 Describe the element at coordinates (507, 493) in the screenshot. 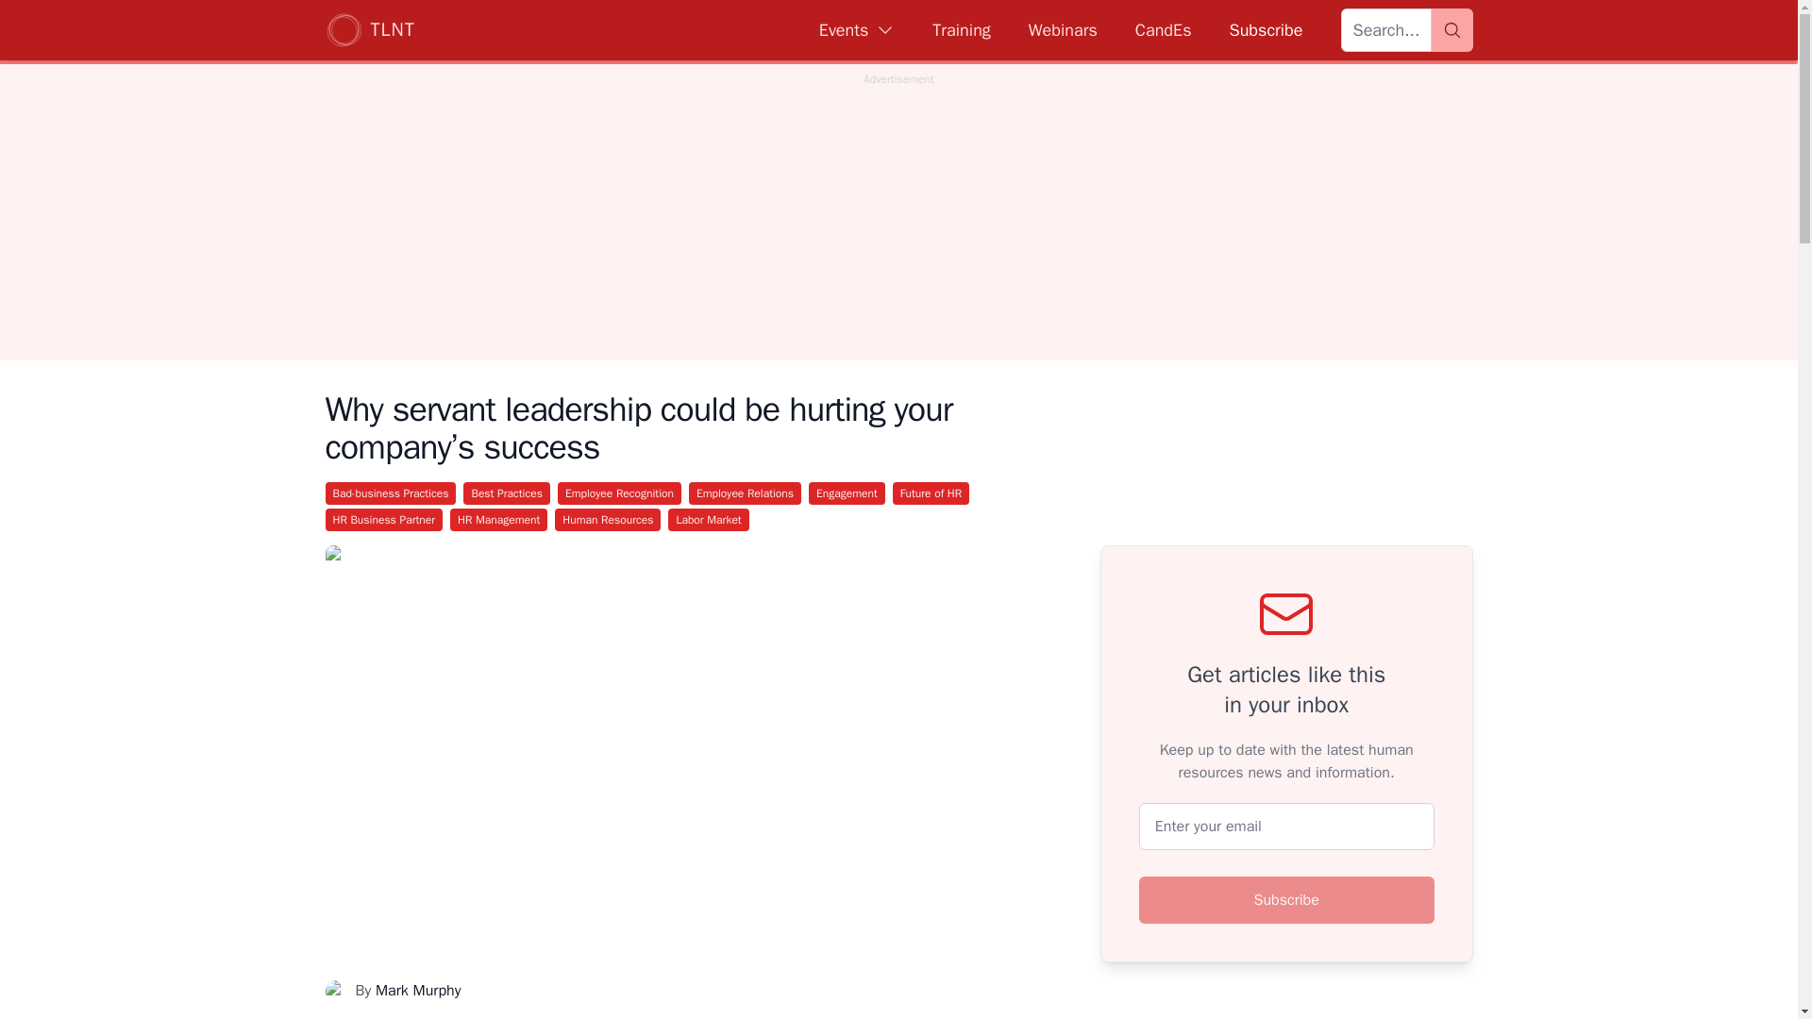

I see `Best Practices` at that location.